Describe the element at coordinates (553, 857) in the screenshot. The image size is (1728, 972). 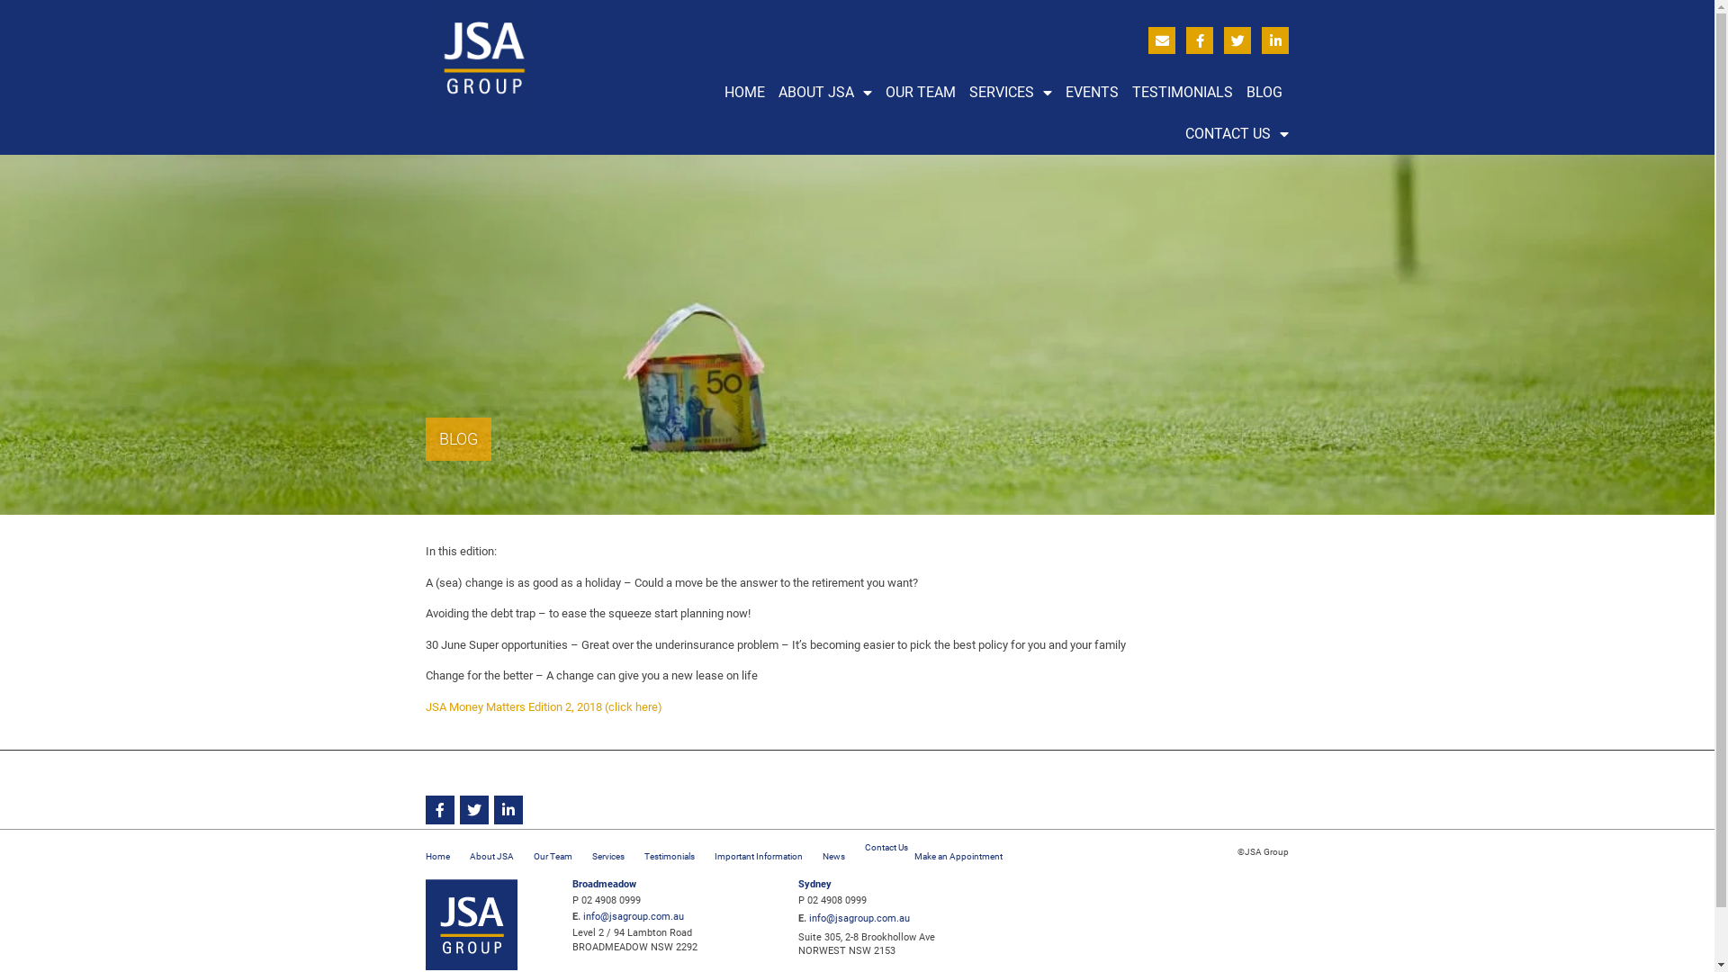
I see `Our Team` at that location.